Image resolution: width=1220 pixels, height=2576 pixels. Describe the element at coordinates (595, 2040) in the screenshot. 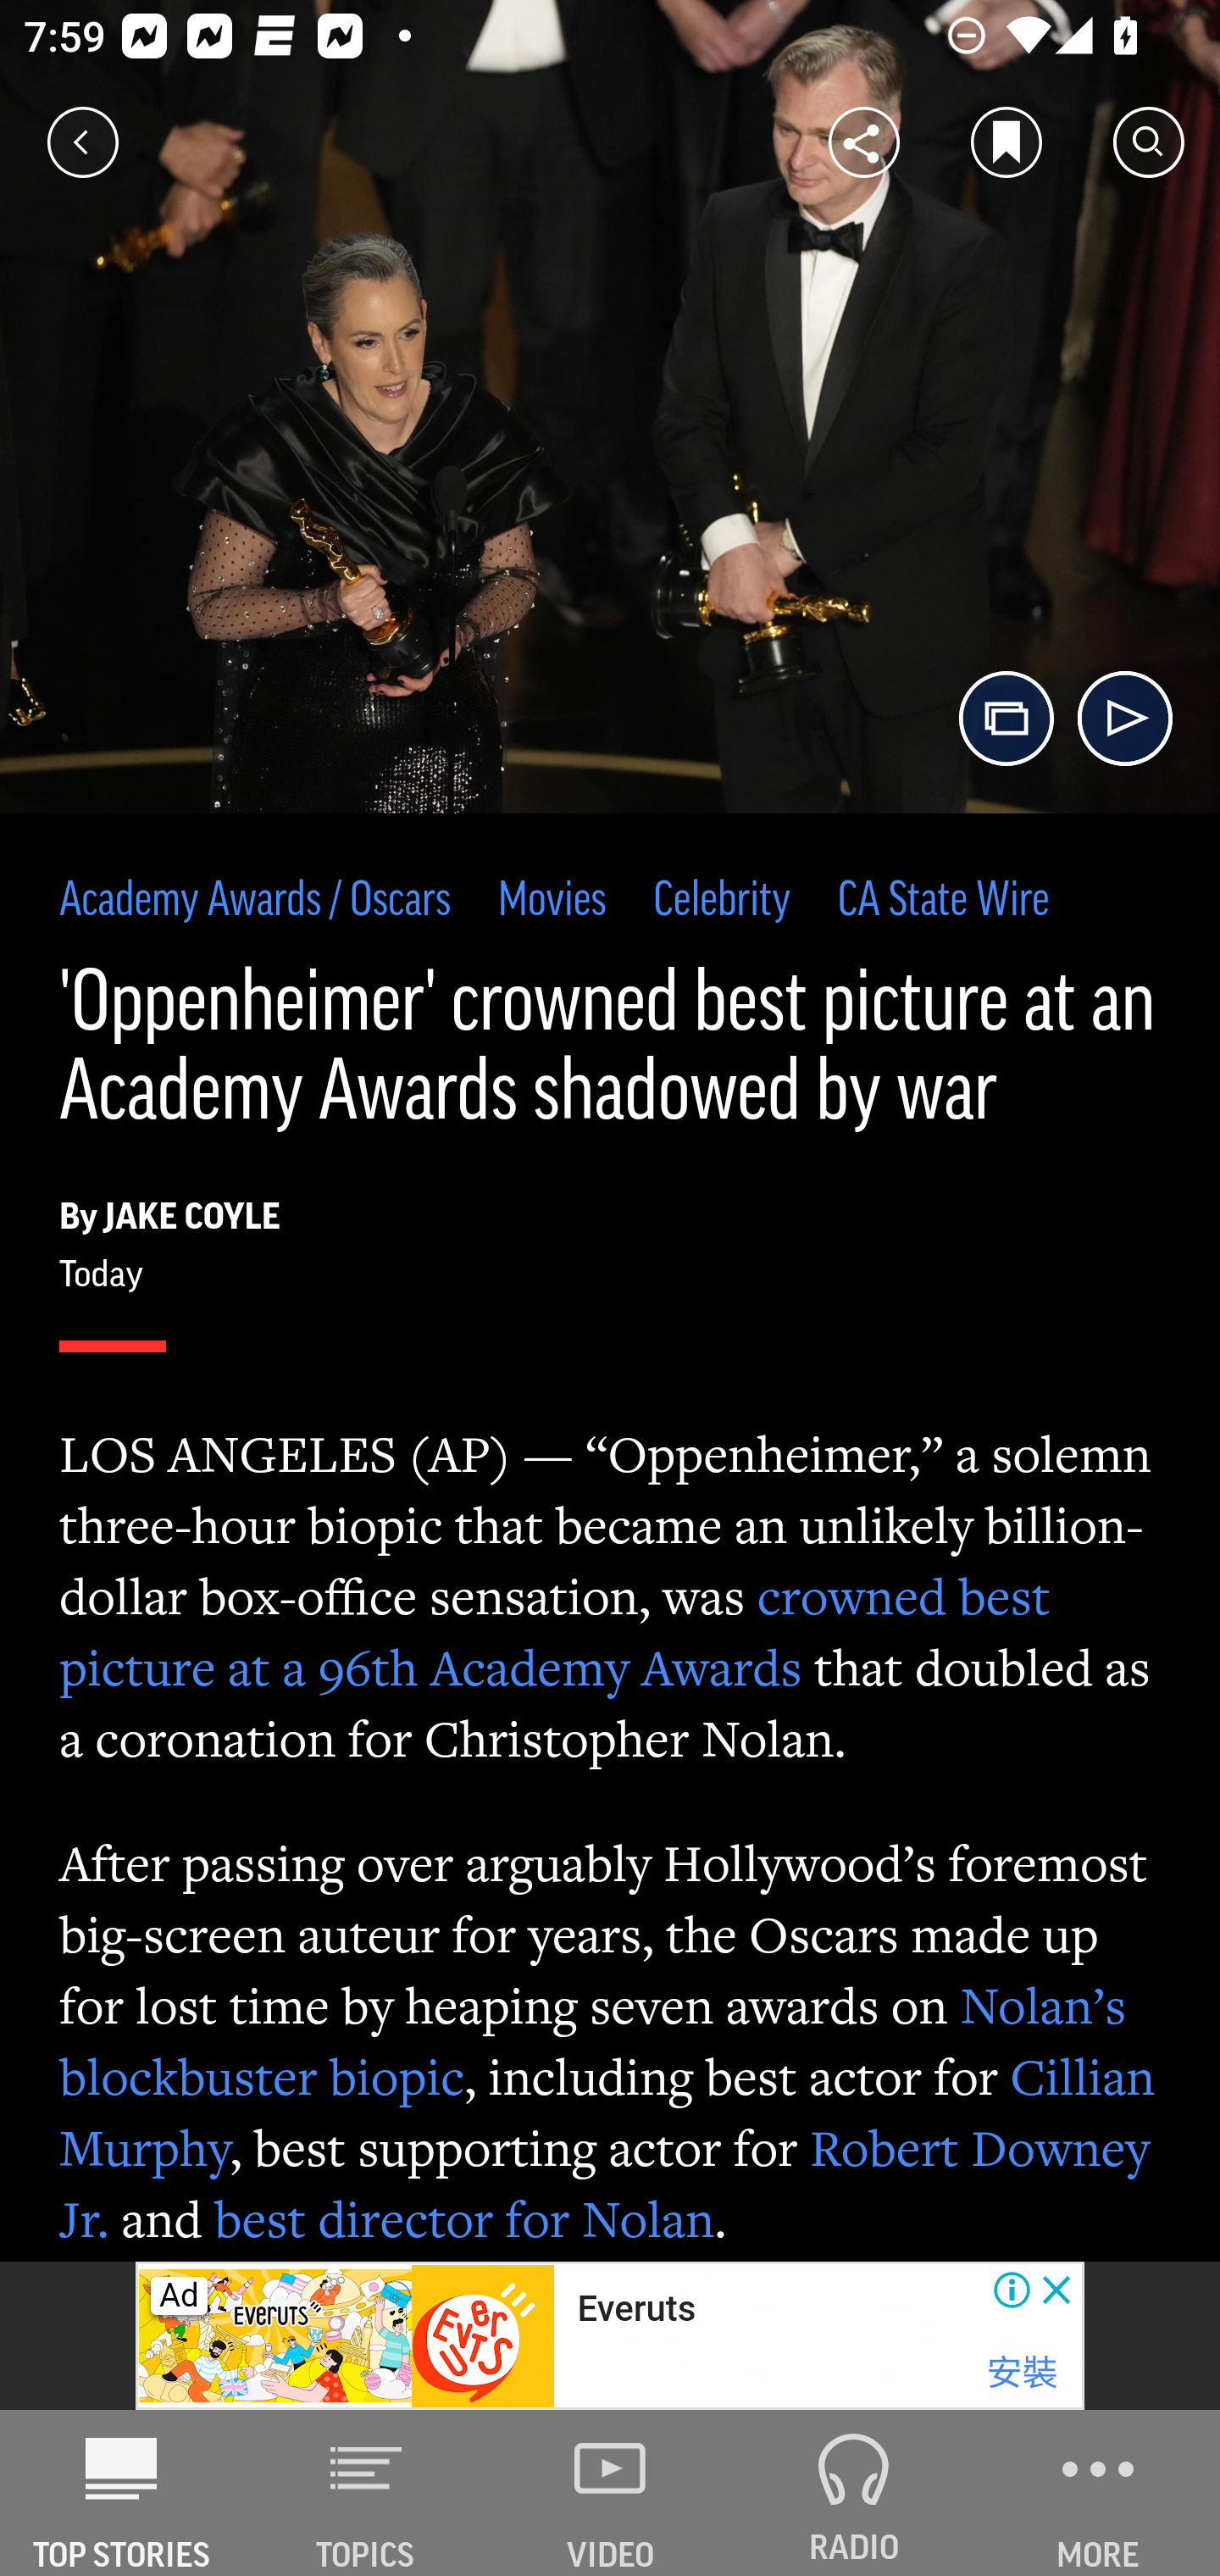

I see `Nolan’s blockbuster biopic` at that location.